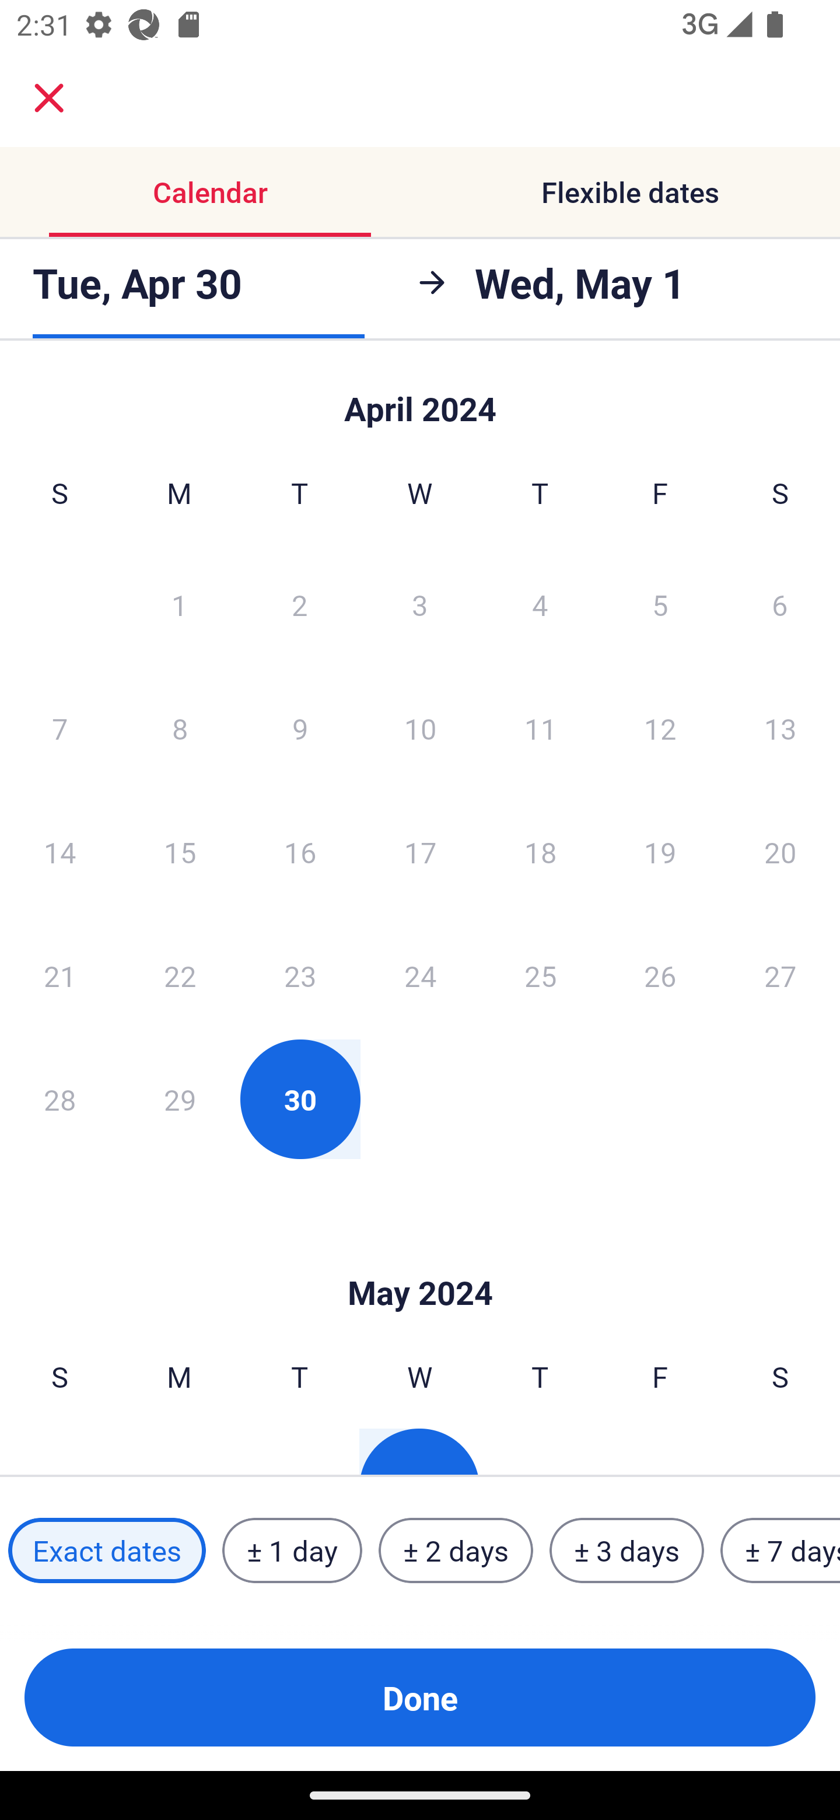 The width and height of the screenshot is (840, 1820). Describe the element at coordinates (299, 604) in the screenshot. I see `2 Tuesday, April 2, 2024` at that location.